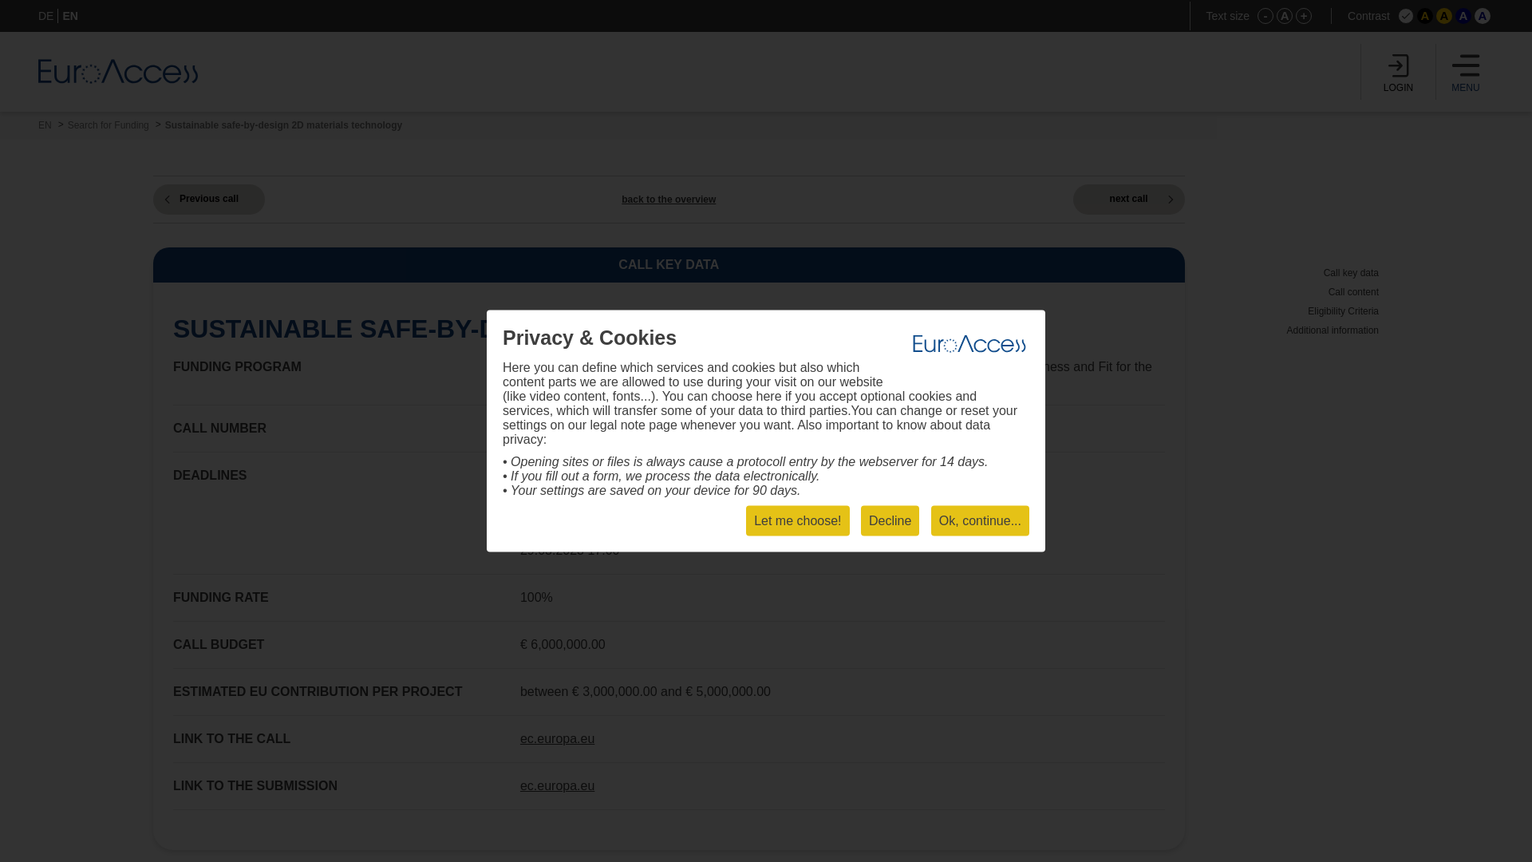 This screenshot has width=1532, height=862. I want to click on A, so click(1425, 16).